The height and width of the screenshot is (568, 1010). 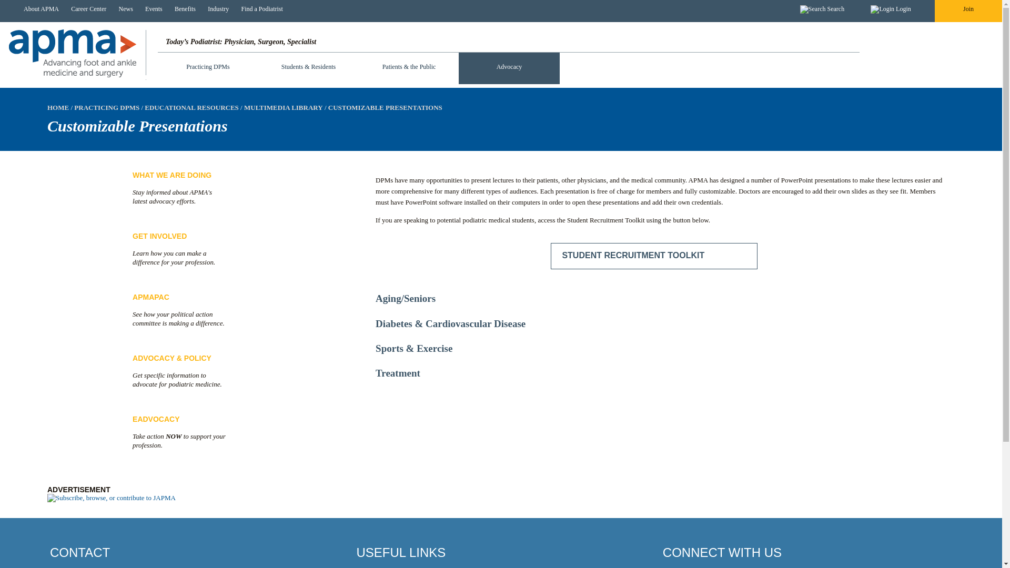 What do you see at coordinates (123, 9) in the screenshot?
I see `News` at bounding box center [123, 9].